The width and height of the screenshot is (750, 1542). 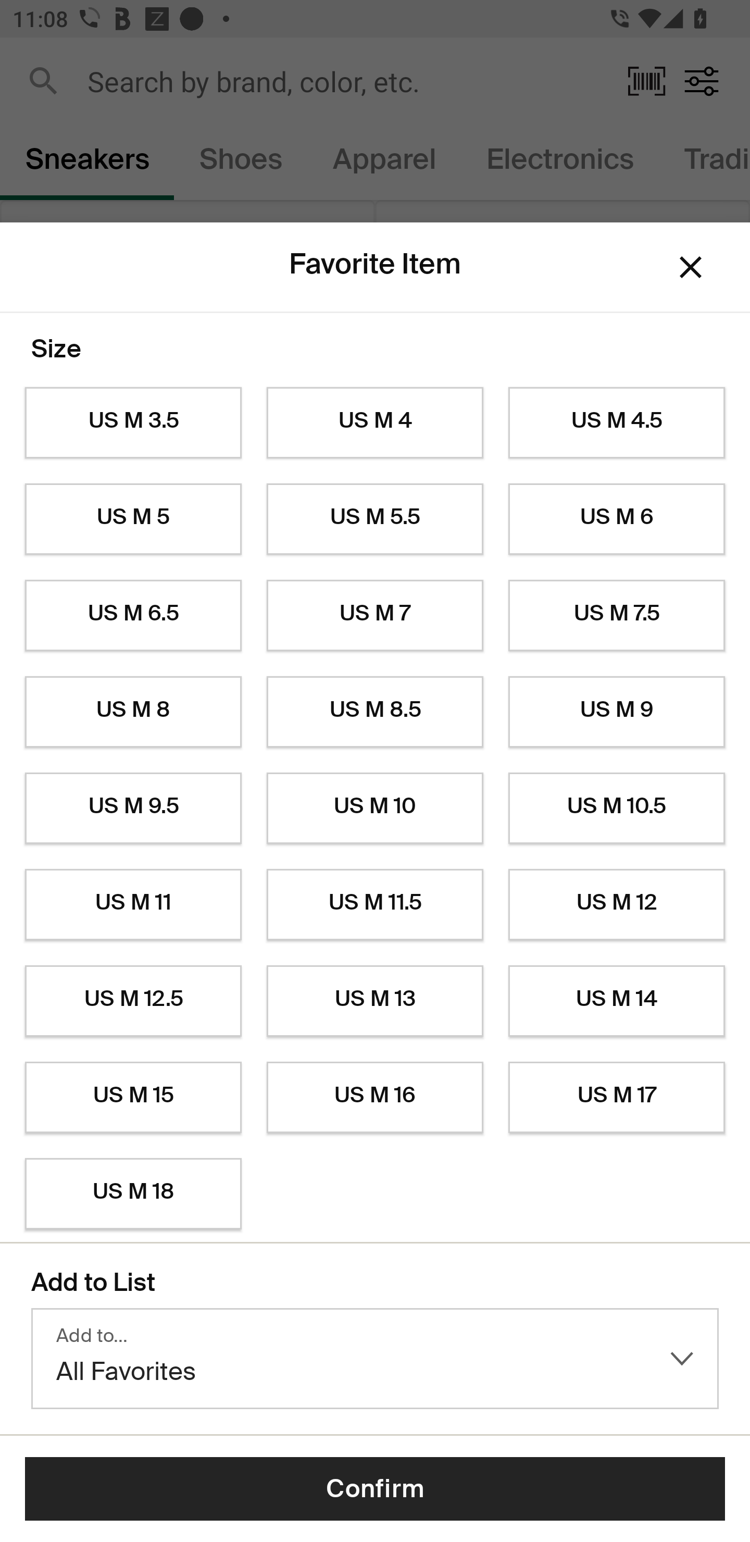 I want to click on US M 5.5, so click(x=375, y=519).